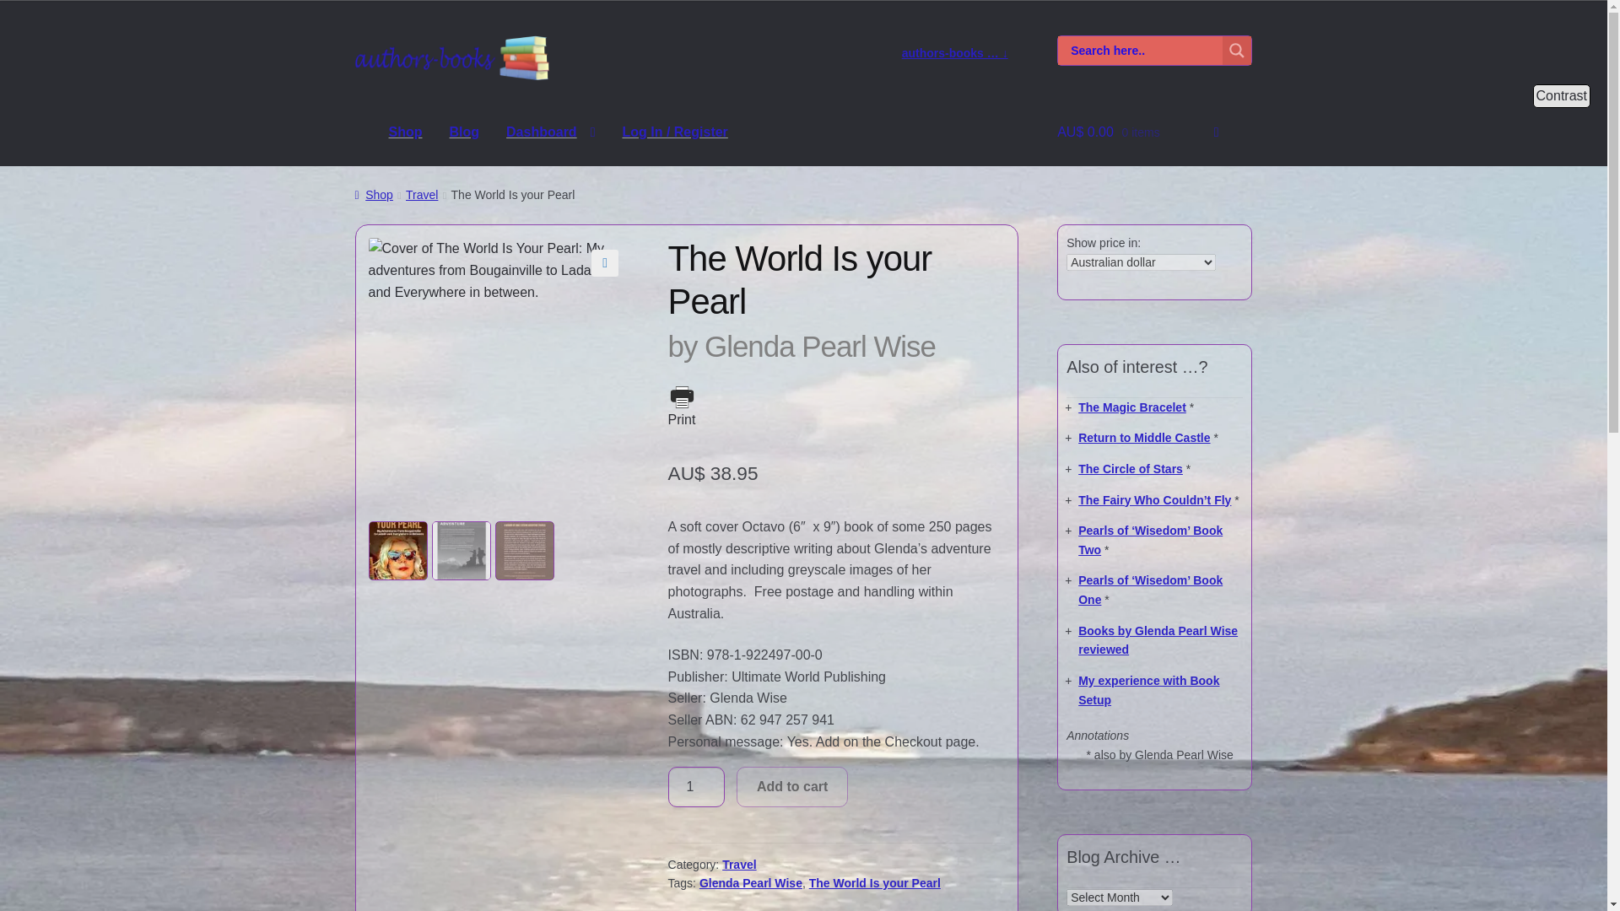  Describe the element at coordinates (1561, 95) in the screenshot. I see `Toggle background image.` at that location.